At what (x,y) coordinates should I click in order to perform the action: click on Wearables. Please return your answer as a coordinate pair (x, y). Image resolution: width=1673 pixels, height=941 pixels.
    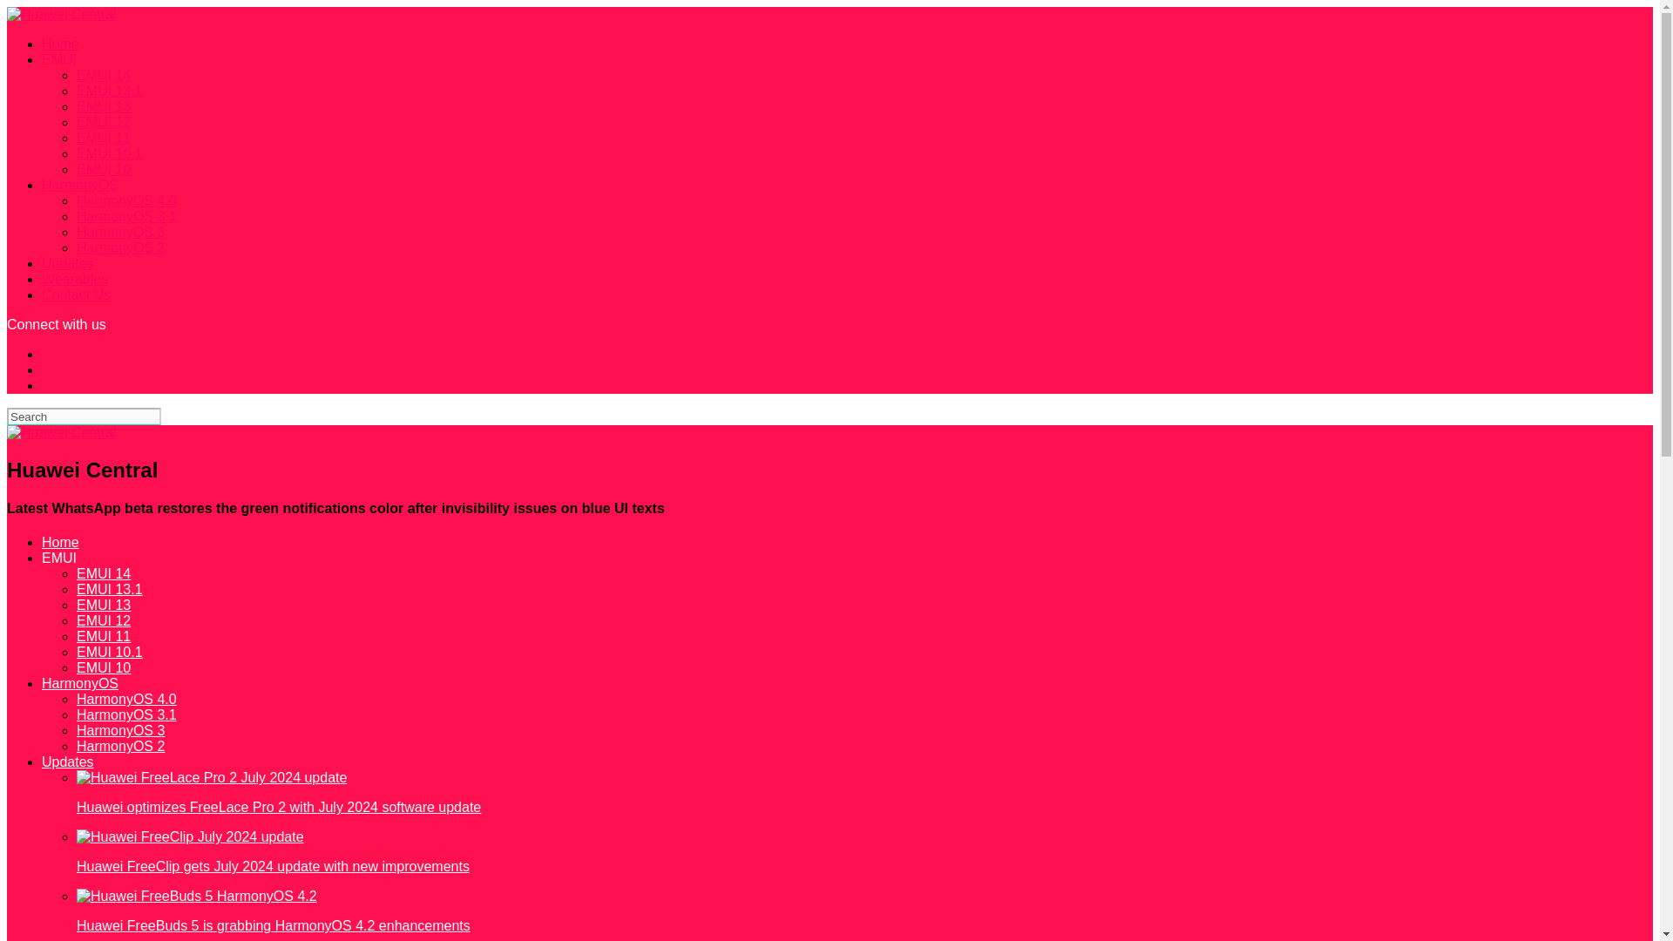
    Looking at the image, I should click on (75, 279).